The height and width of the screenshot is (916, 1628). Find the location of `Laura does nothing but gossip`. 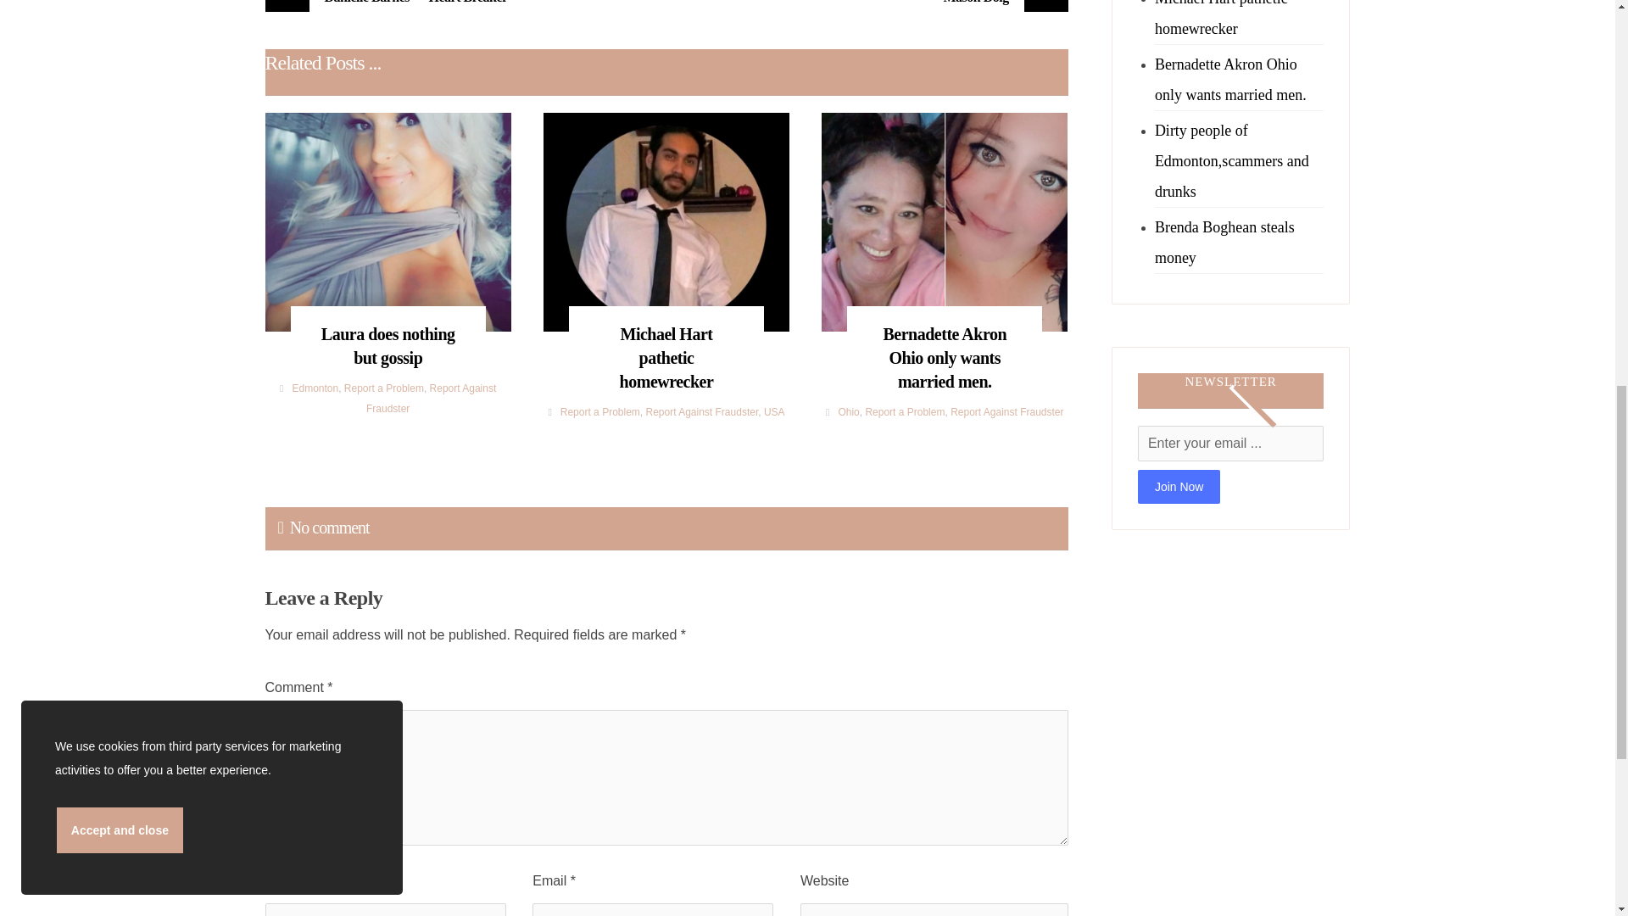

Laura does nothing but gossip is located at coordinates (387, 338).